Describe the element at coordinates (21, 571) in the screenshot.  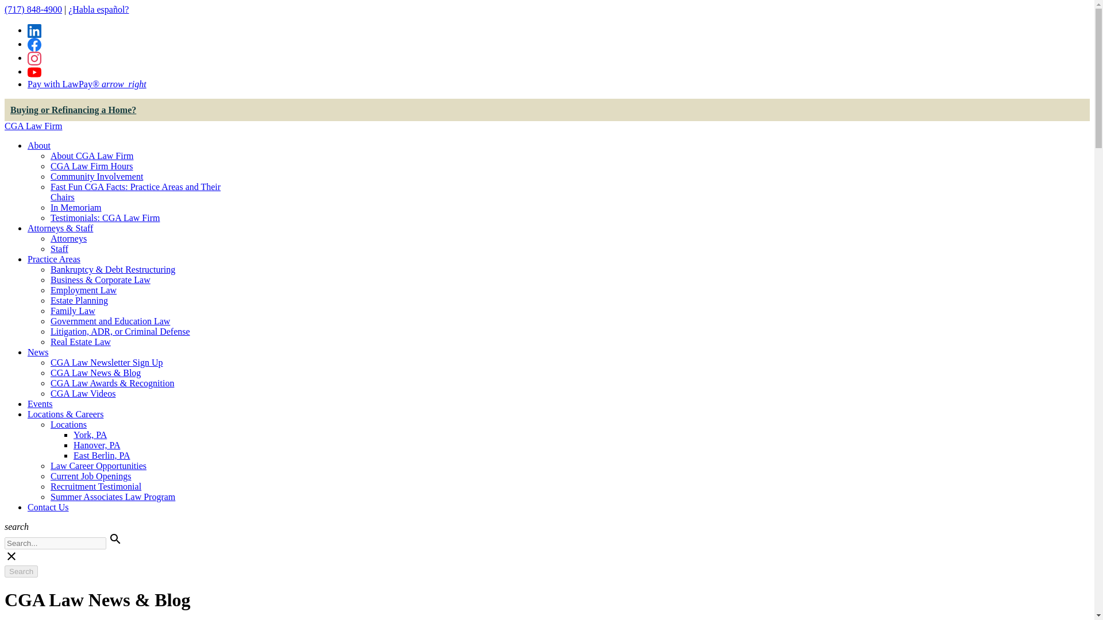
I see `Search` at that location.